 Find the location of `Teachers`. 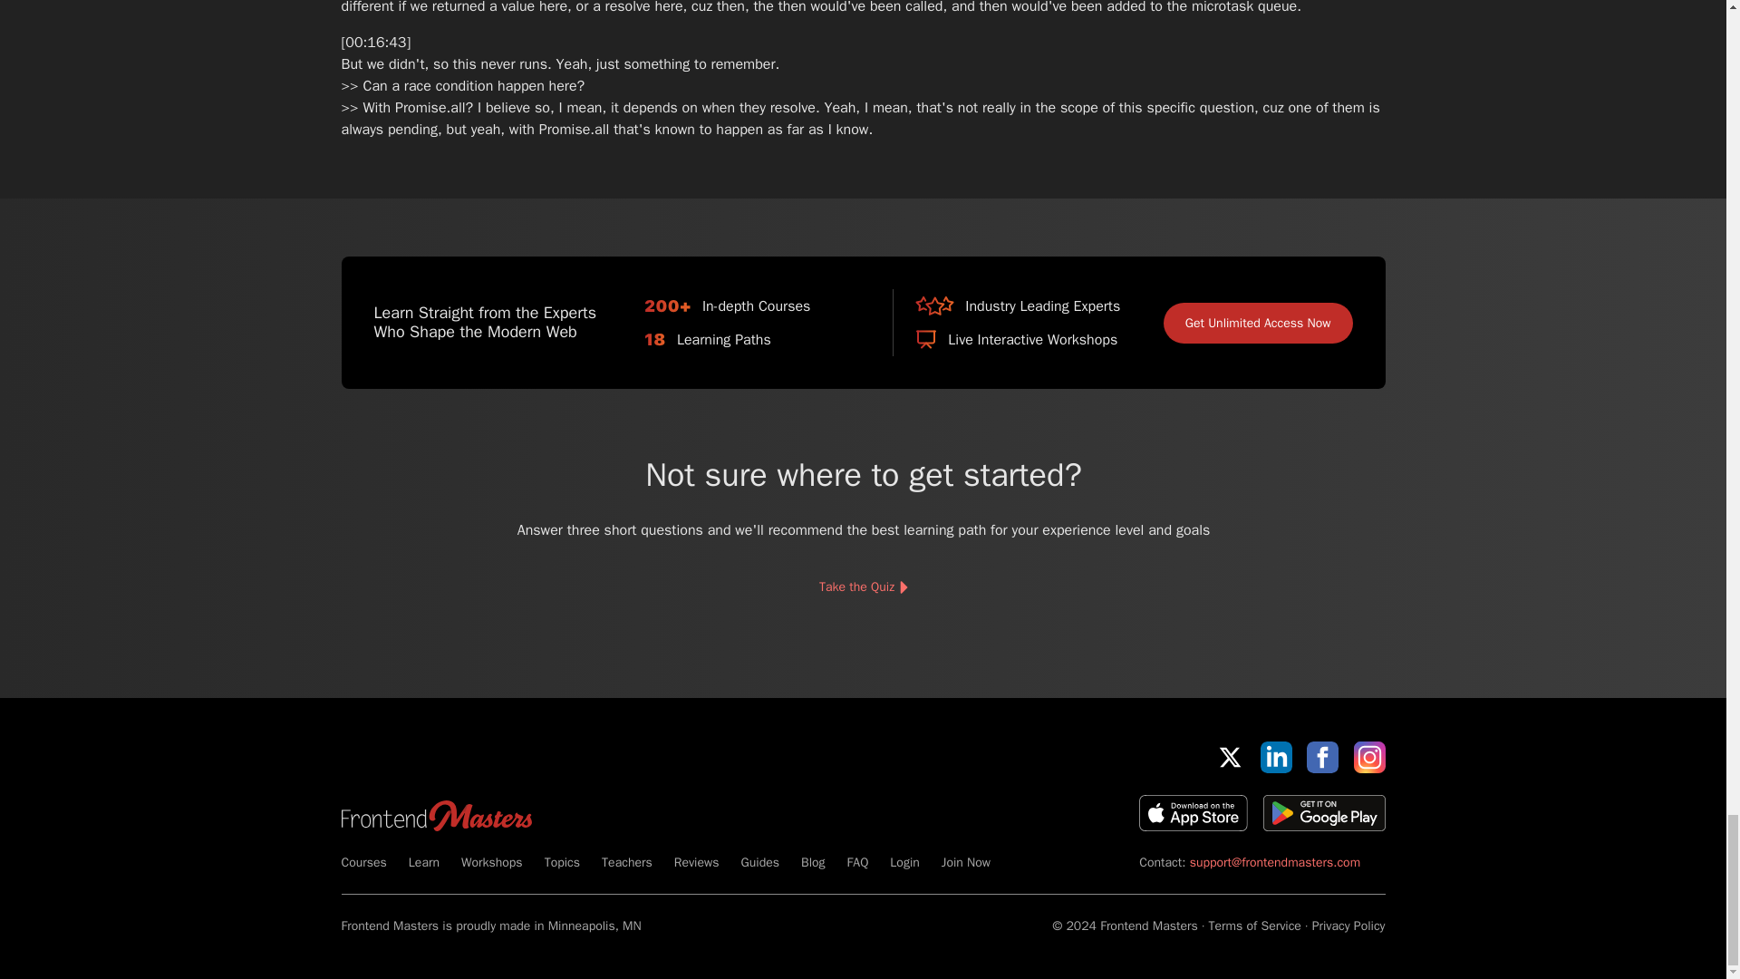

Teachers is located at coordinates (627, 862).